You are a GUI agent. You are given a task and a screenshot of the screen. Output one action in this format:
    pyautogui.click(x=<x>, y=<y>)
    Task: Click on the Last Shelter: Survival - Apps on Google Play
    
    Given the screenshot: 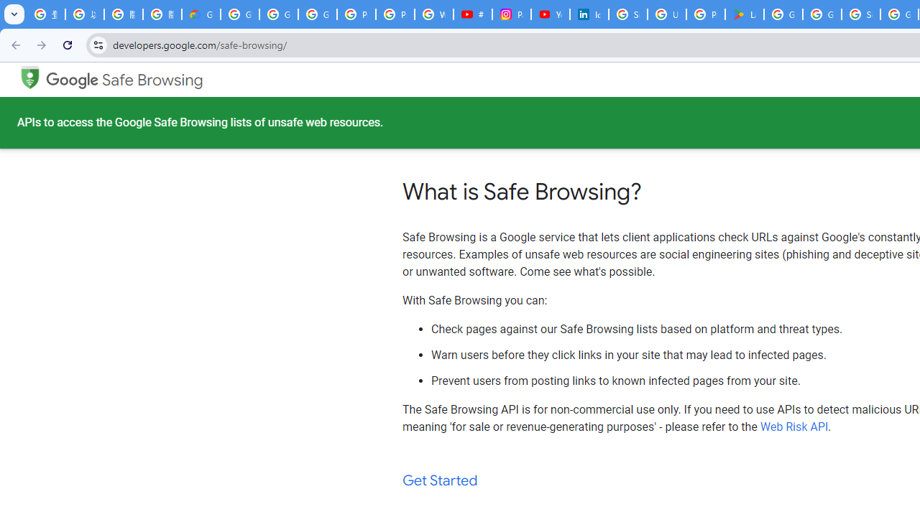 What is the action you would take?
    pyautogui.click(x=745, y=14)
    